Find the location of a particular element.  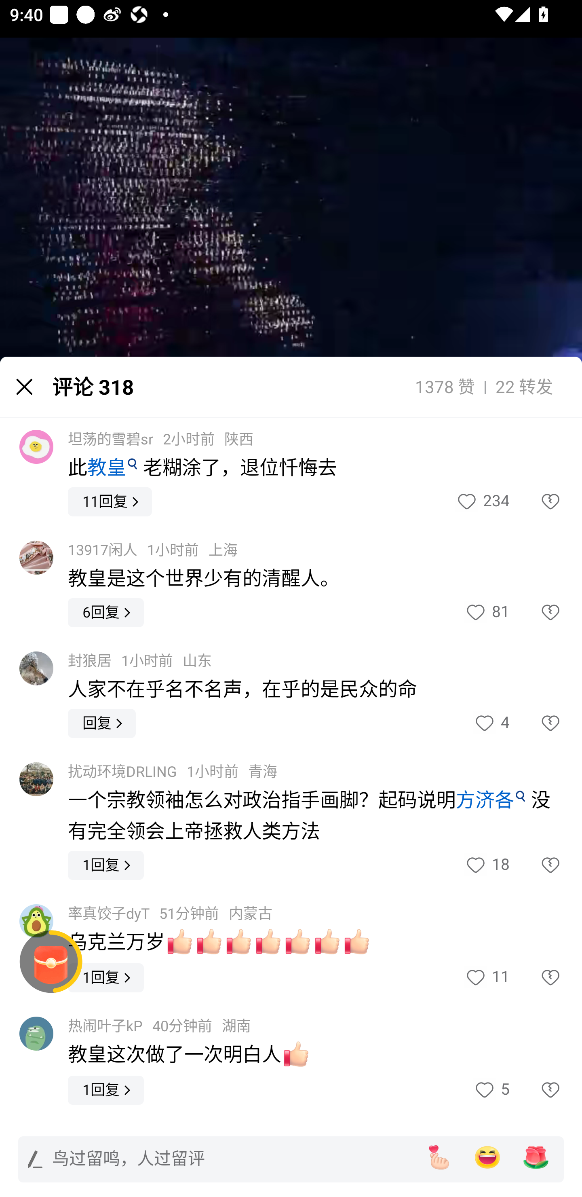

踩 is located at coordinates (536, 978).